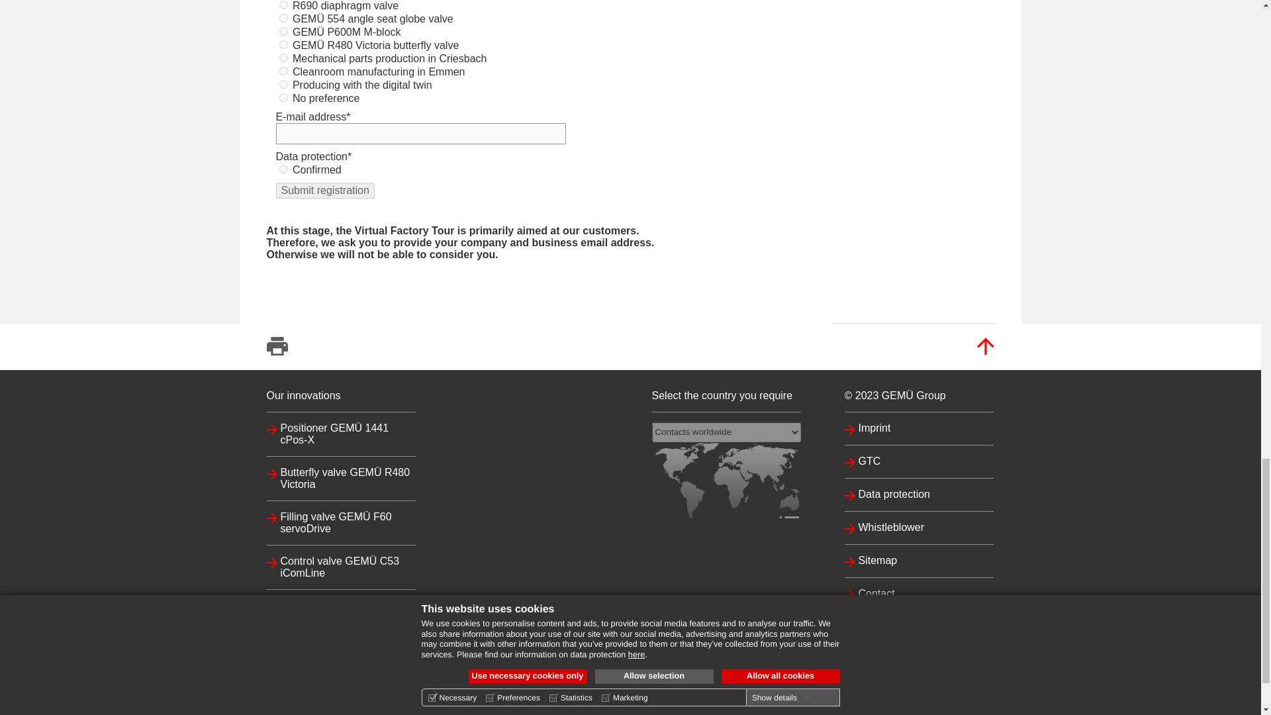 Image resolution: width=1271 pixels, height=715 pixels. Describe the element at coordinates (283, 169) in the screenshot. I see `Confirmed` at that location.